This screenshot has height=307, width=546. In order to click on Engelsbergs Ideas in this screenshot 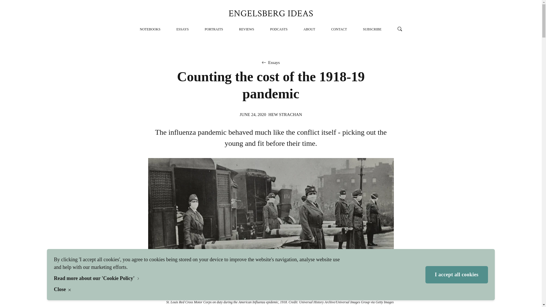, I will do `click(271, 13)`.